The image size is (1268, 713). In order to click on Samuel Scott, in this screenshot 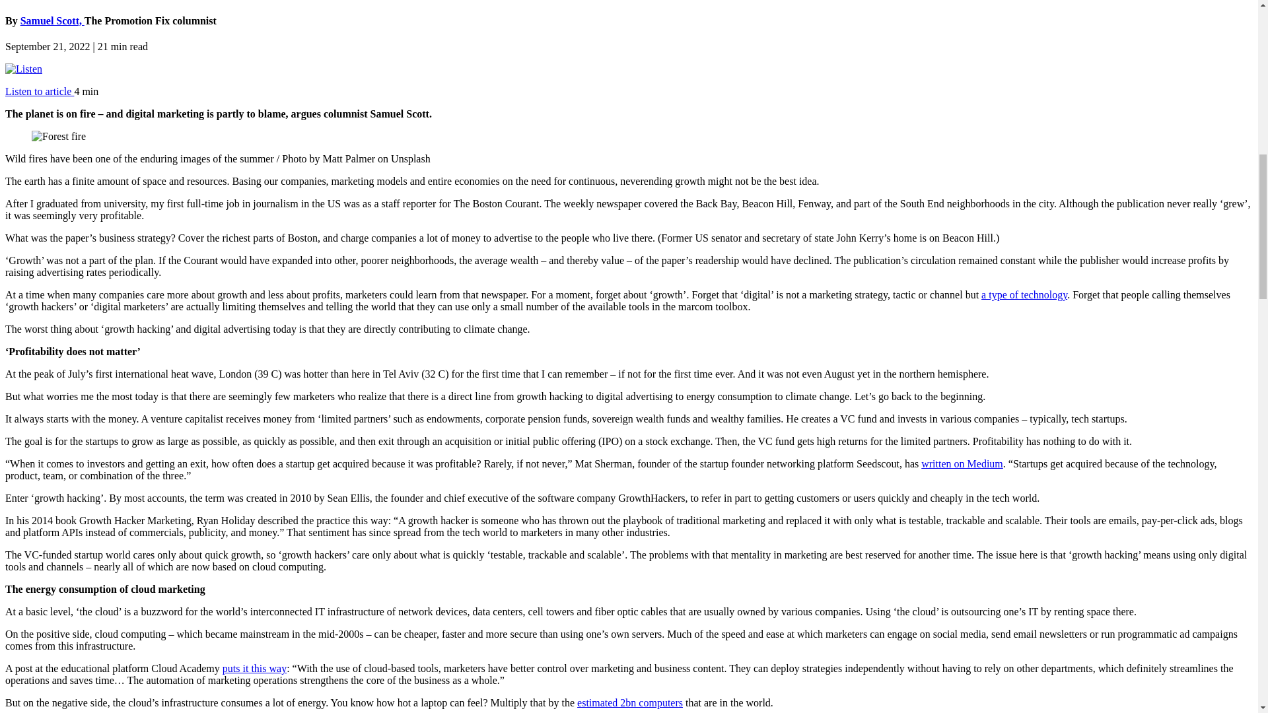, I will do `click(52, 20)`.